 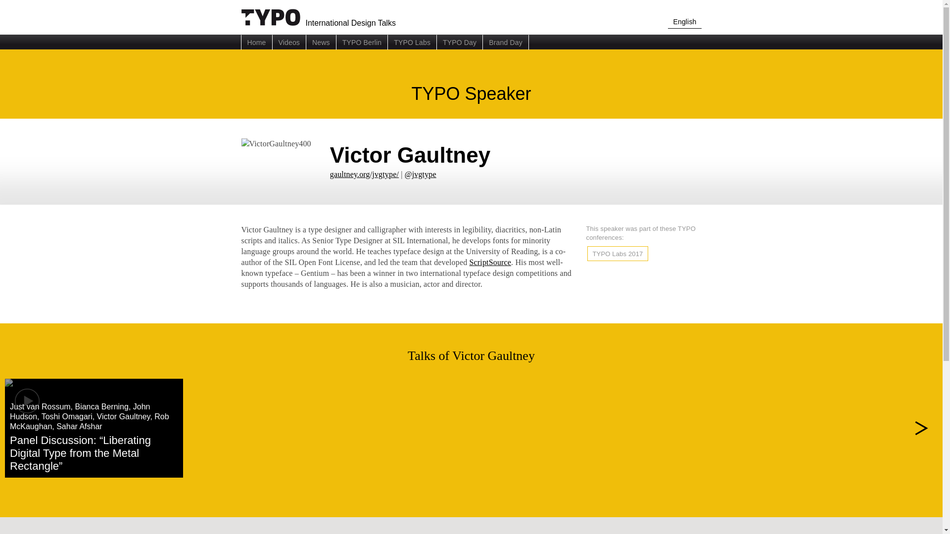 I want to click on TYPO Labs 2017, so click(x=617, y=254).